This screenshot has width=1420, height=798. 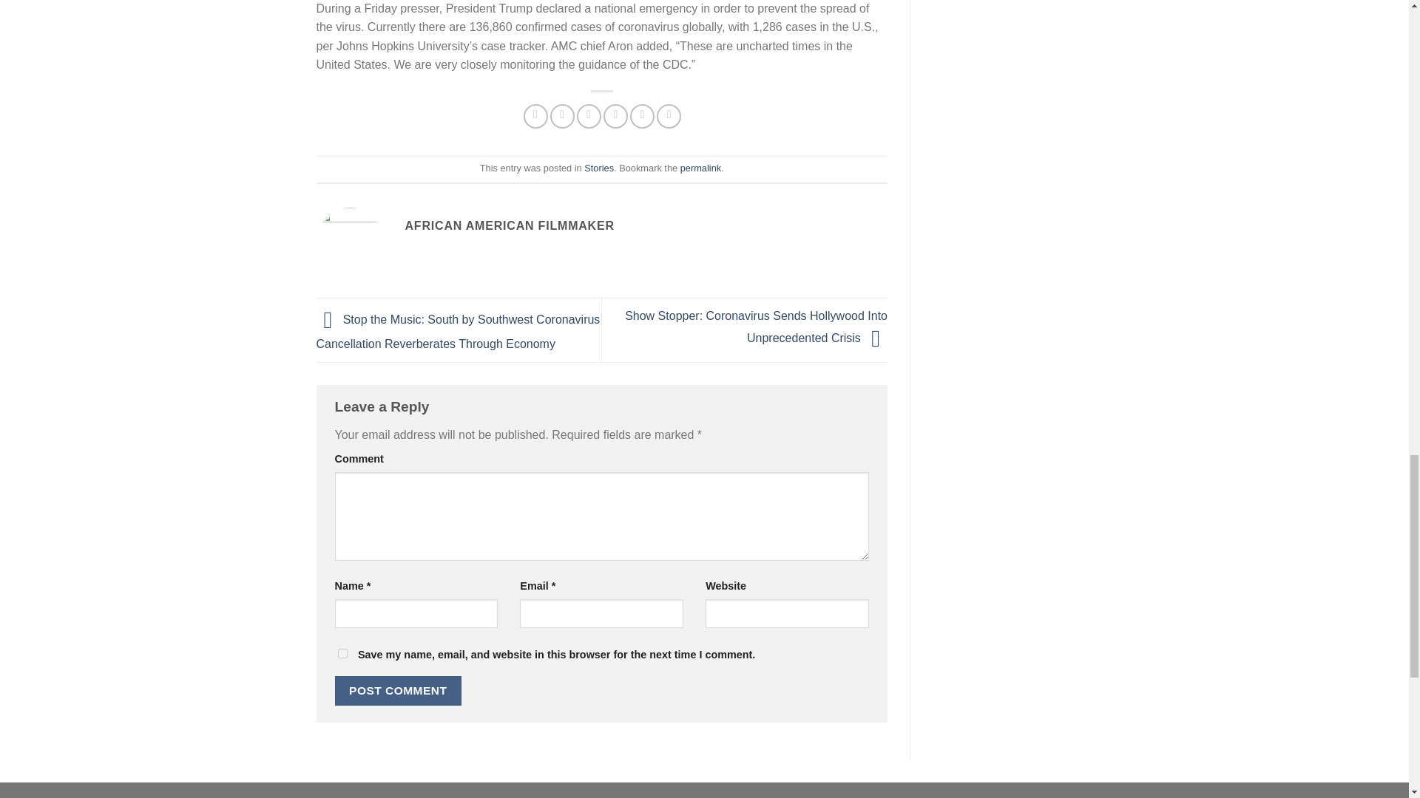 I want to click on Share on LinkedIn, so click(x=669, y=116).